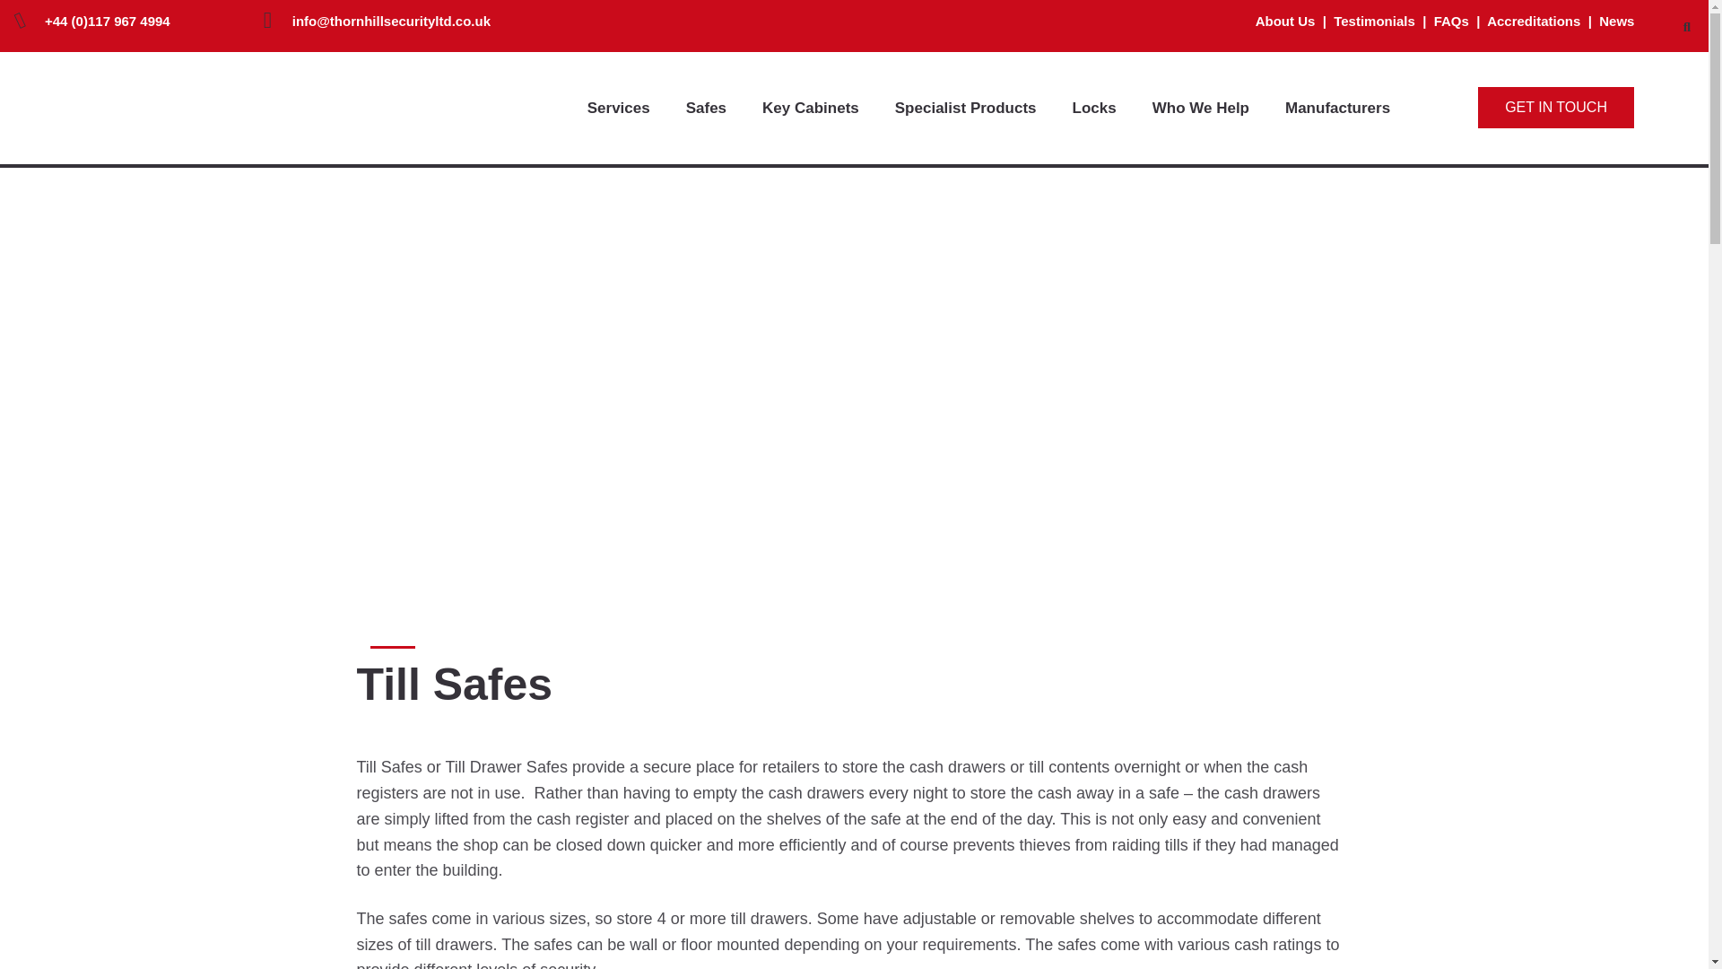 Image resolution: width=1722 pixels, height=969 pixels. I want to click on Key Cabinets, so click(815, 108).